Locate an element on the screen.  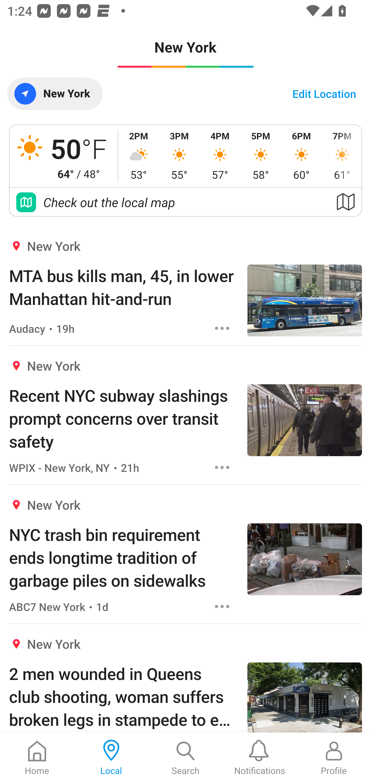
3PM 55° is located at coordinates (179, 156).